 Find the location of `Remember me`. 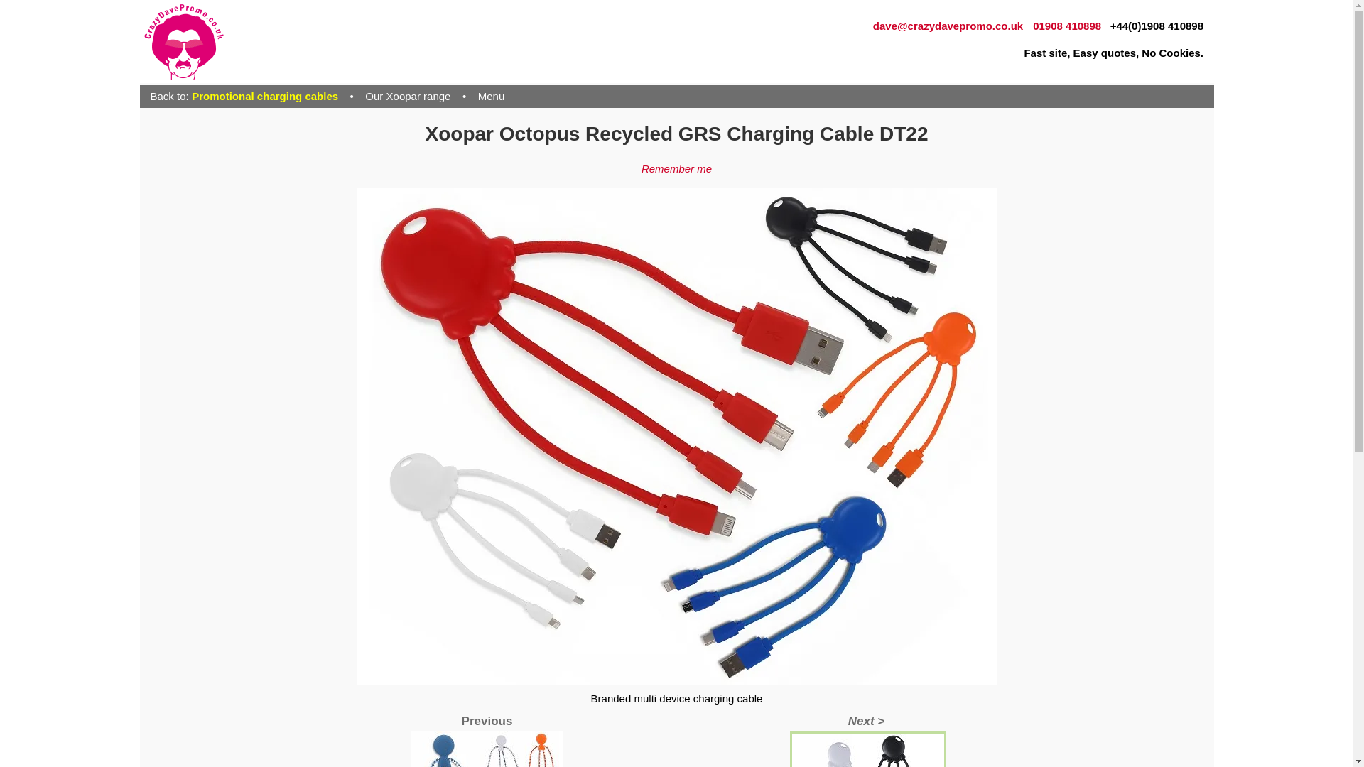

Remember me is located at coordinates (676, 168).